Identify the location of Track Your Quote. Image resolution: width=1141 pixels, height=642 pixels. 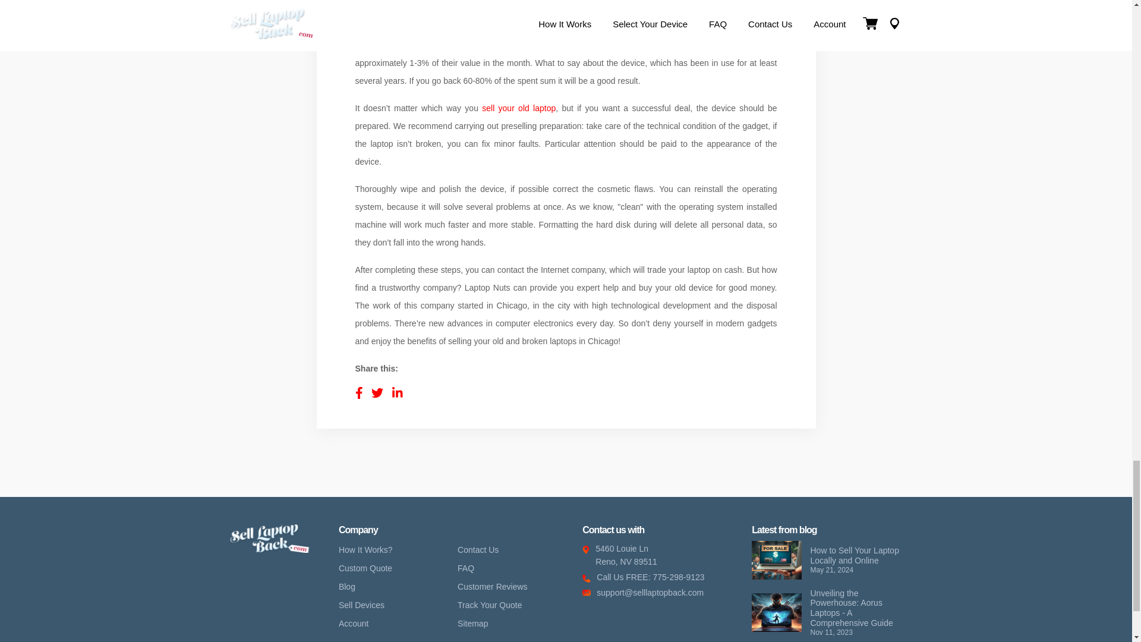
(492, 605).